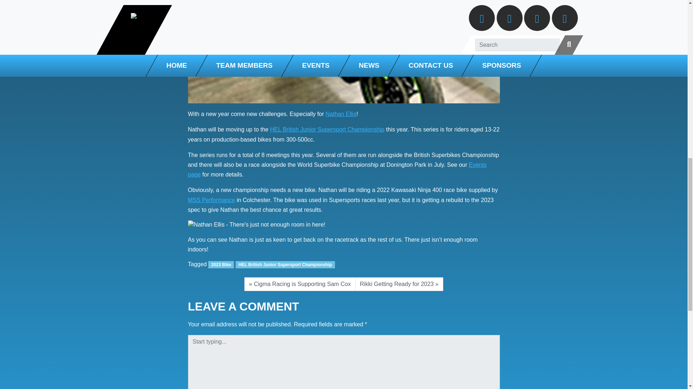 The height and width of the screenshot is (389, 693). Describe the element at coordinates (337, 169) in the screenshot. I see `Events page` at that location.